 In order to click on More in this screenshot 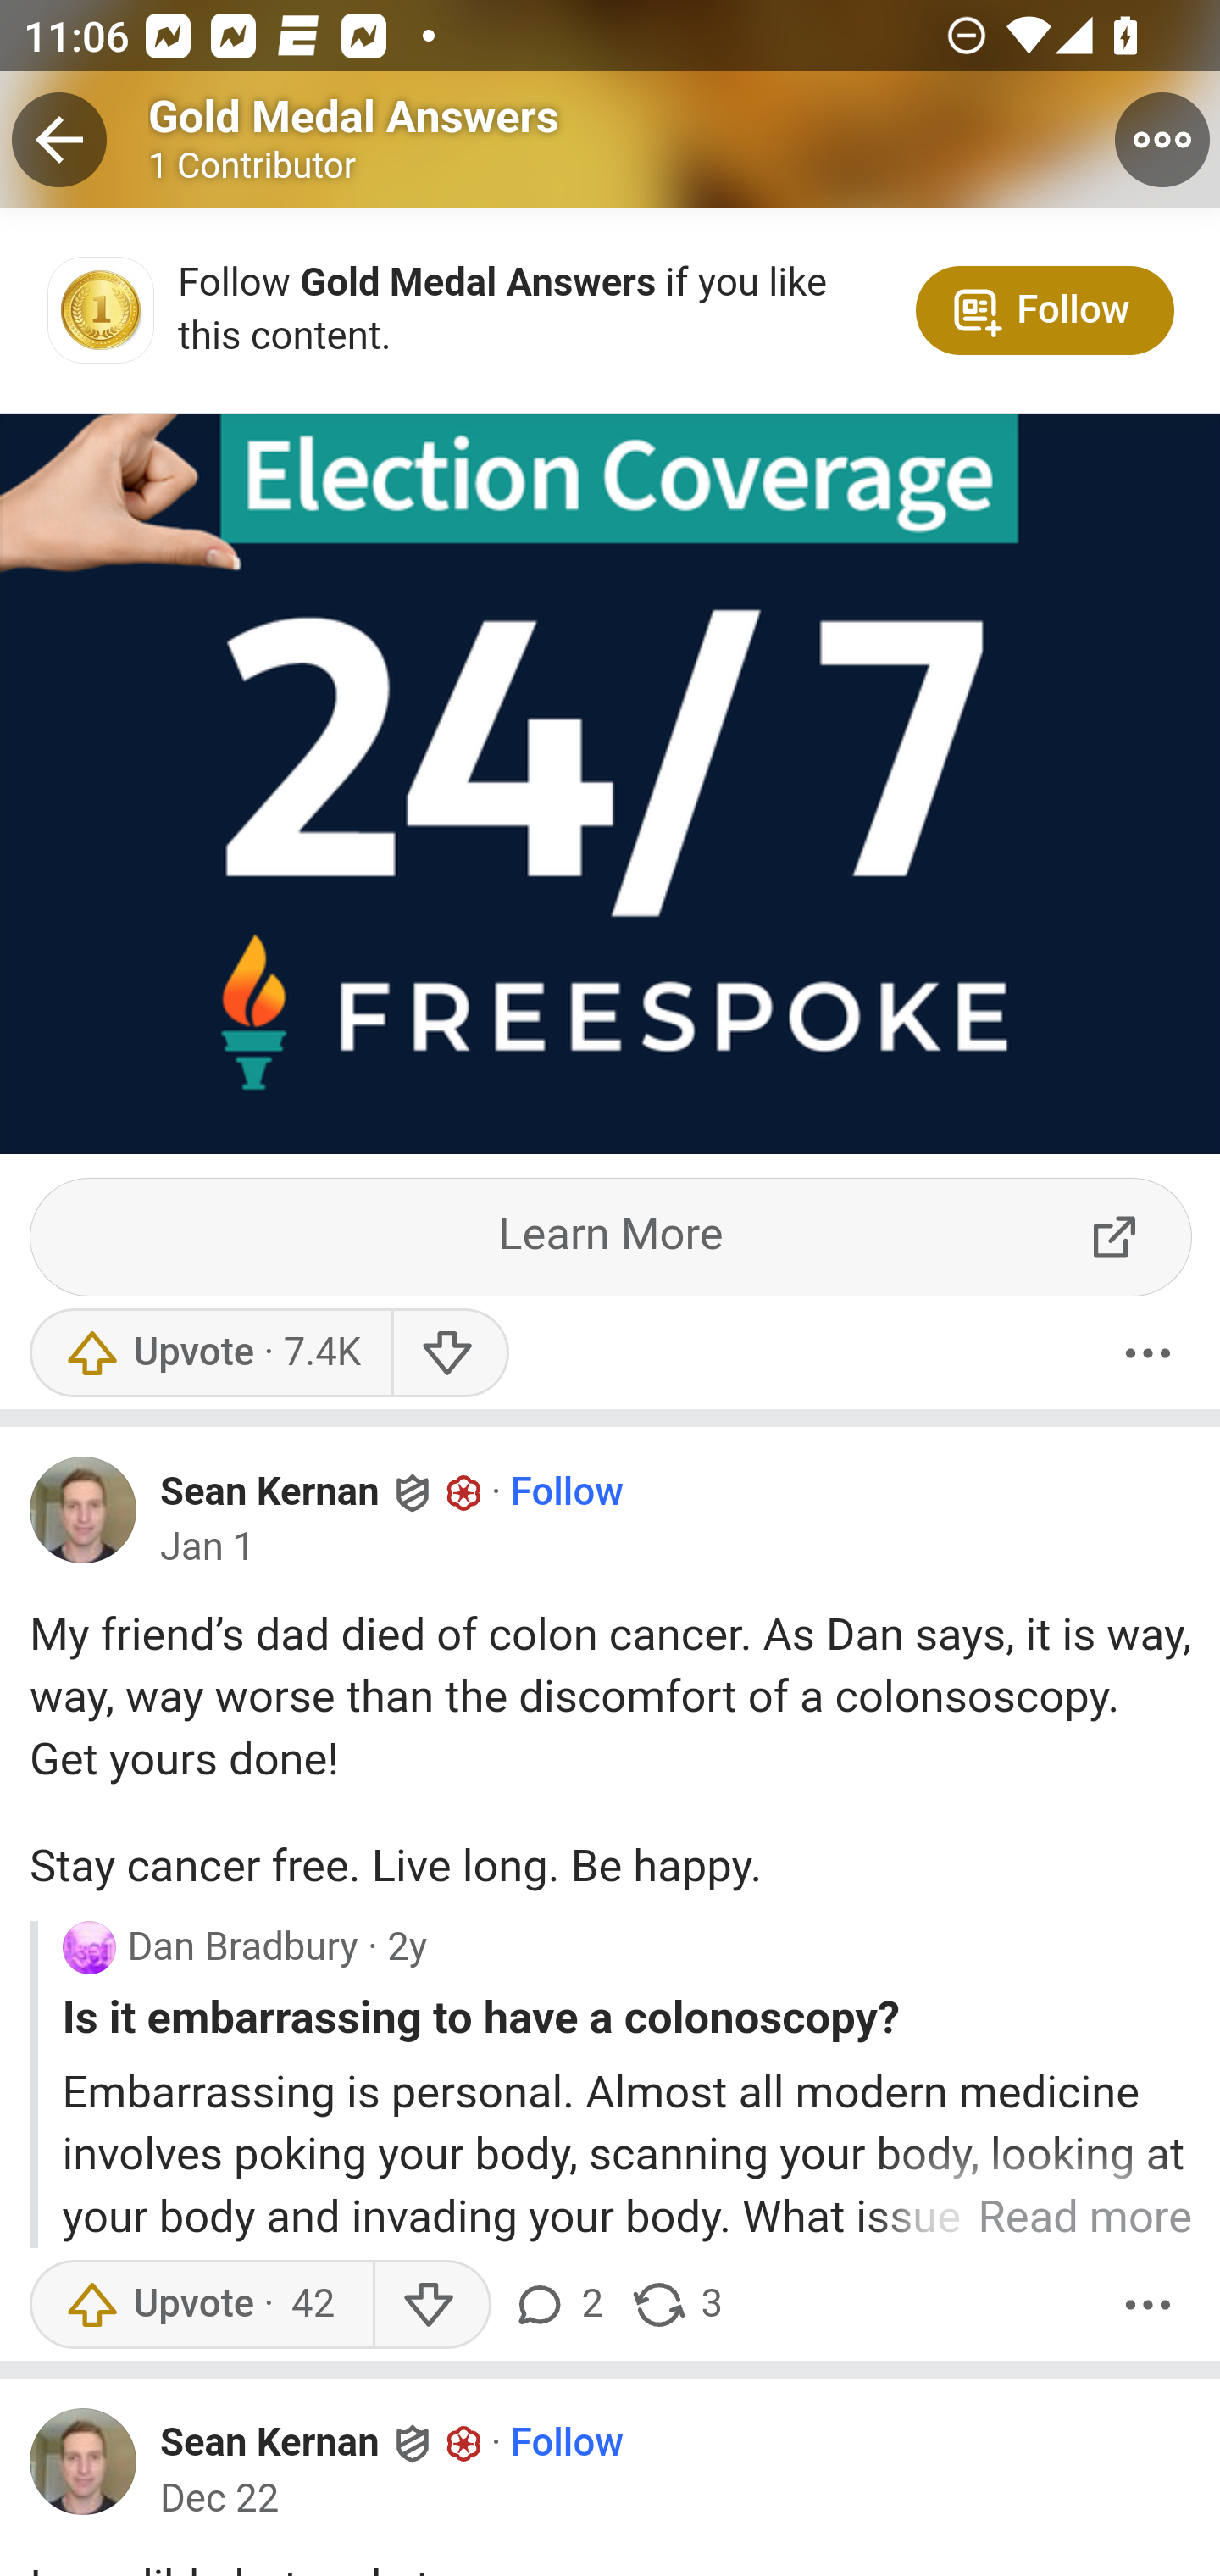, I will do `click(1148, 1353)`.